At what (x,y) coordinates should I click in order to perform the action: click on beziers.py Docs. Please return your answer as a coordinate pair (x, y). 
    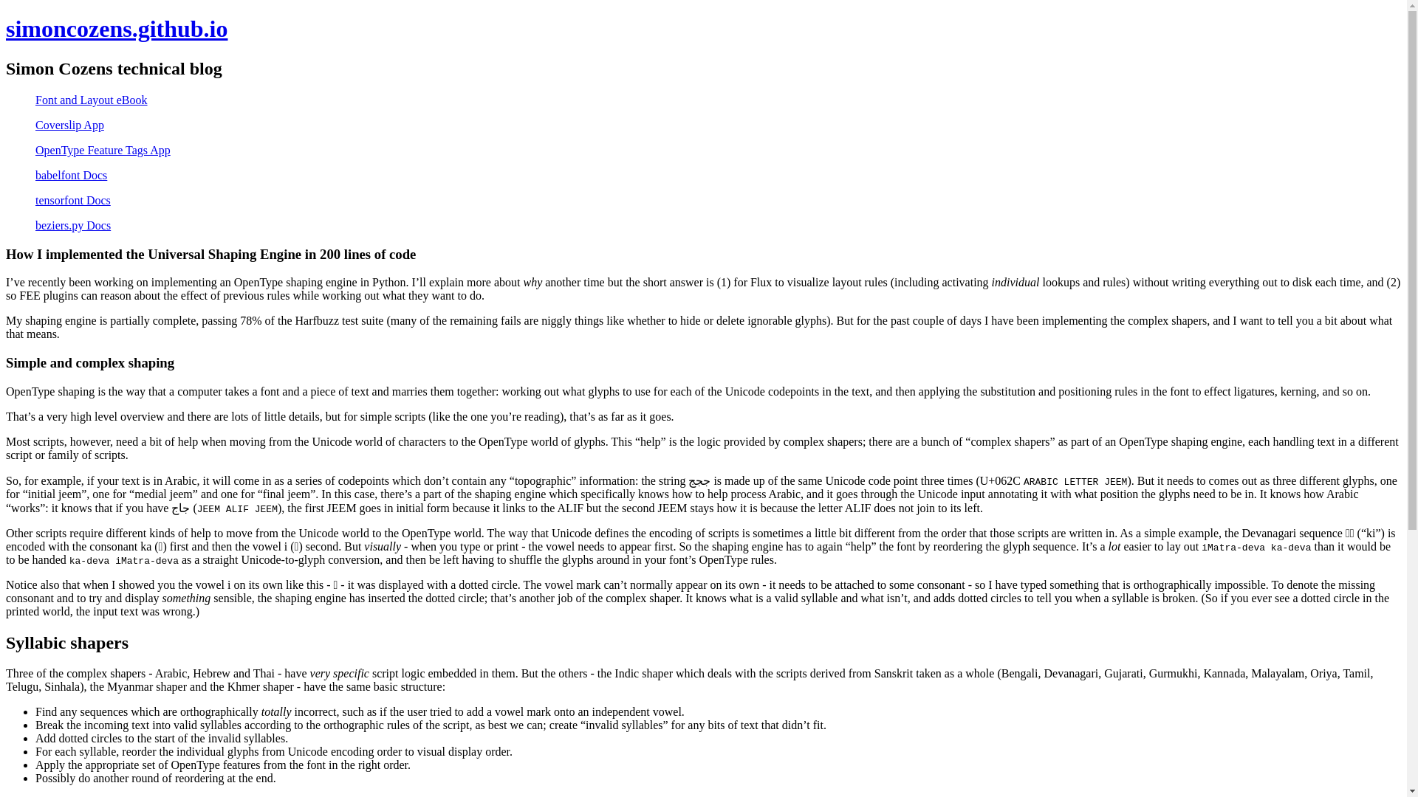
    Looking at the image, I should click on (72, 226).